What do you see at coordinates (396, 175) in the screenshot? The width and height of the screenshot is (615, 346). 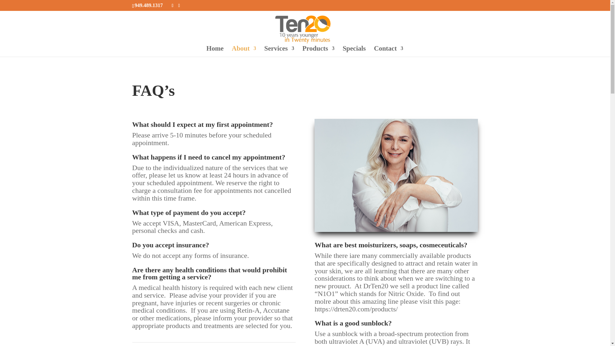 I see `Drten20-greyhair lady` at bounding box center [396, 175].